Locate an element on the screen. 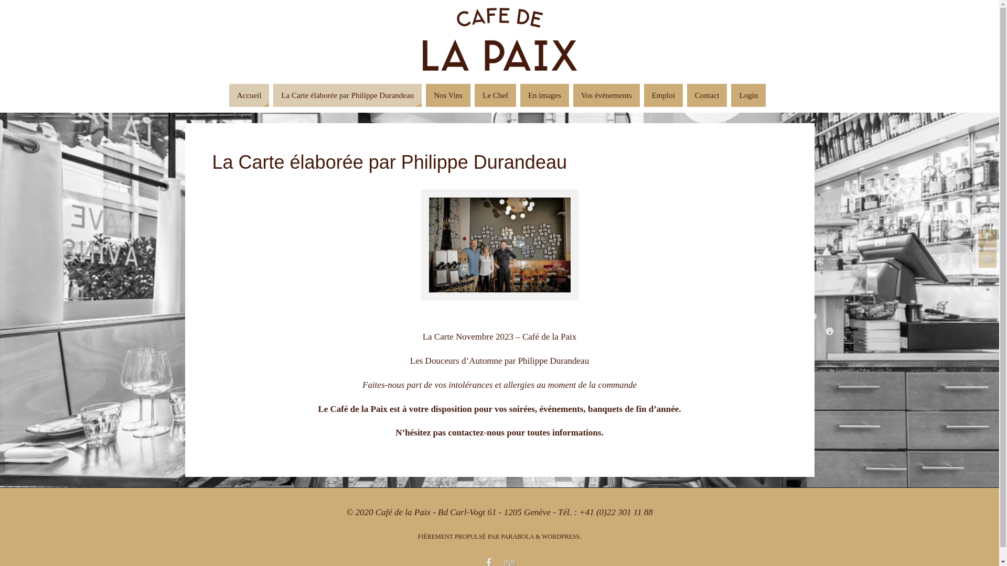  Facebook is located at coordinates (988, 238).